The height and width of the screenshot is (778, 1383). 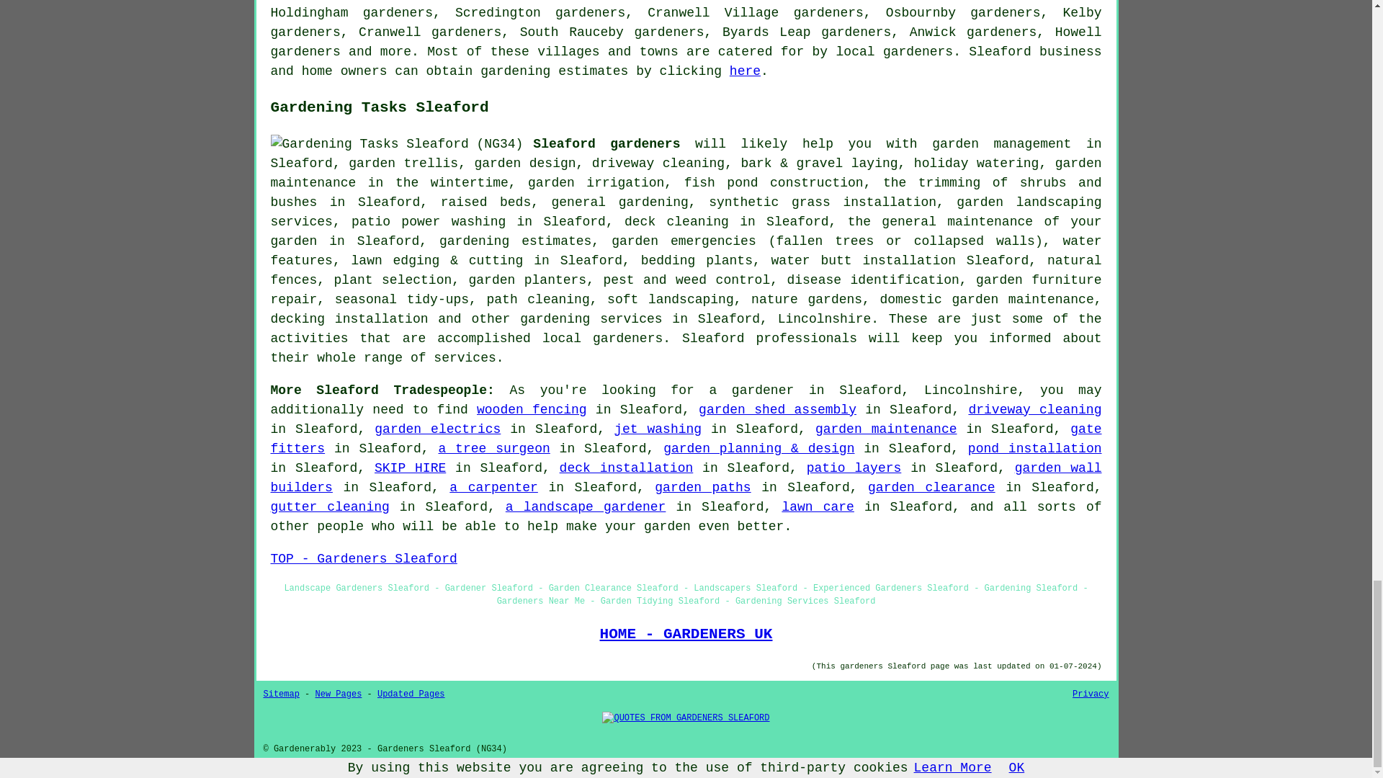 I want to click on garden landscaping services, so click(x=686, y=212).